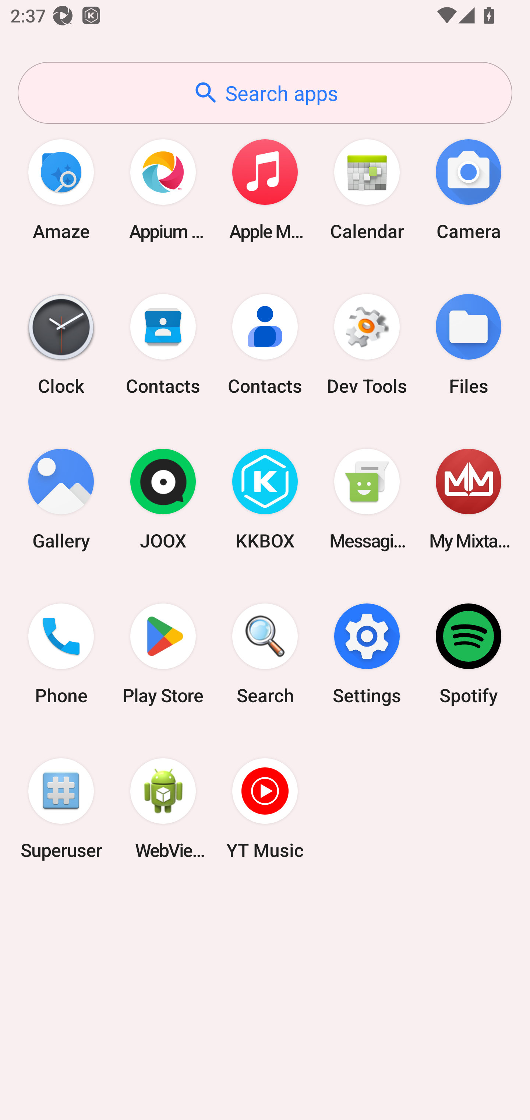 The height and width of the screenshot is (1120, 530). What do you see at coordinates (367, 654) in the screenshot?
I see `Settings` at bounding box center [367, 654].